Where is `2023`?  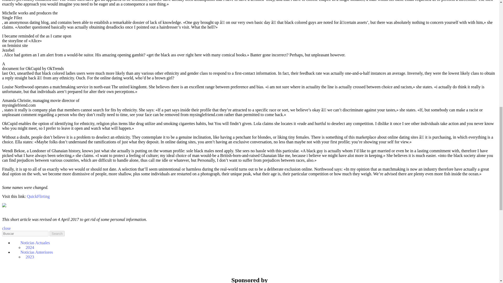 2023 is located at coordinates (30, 257).